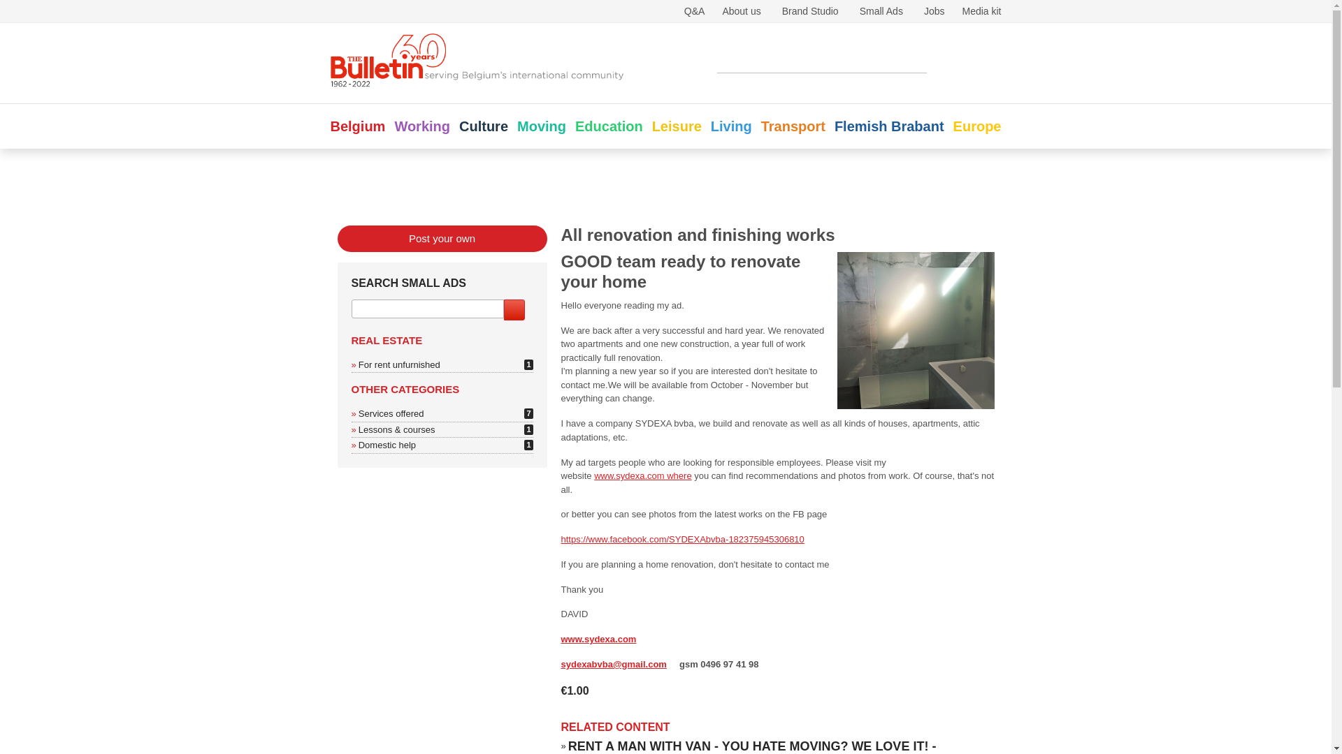  Describe the element at coordinates (956, 62) in the screenshot. I see `Search` at that location.